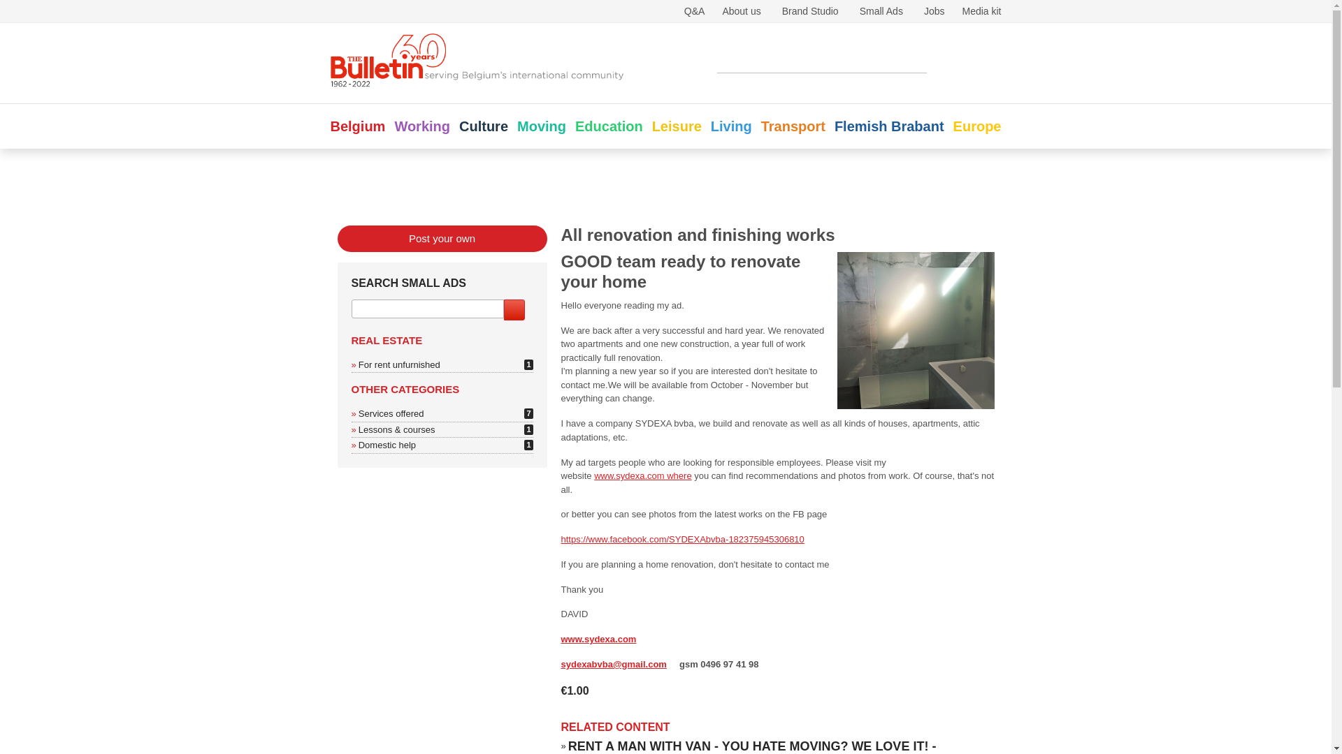  Describe the element at coordinates (956, 62) in the screenshot. I see `Search` at that location.